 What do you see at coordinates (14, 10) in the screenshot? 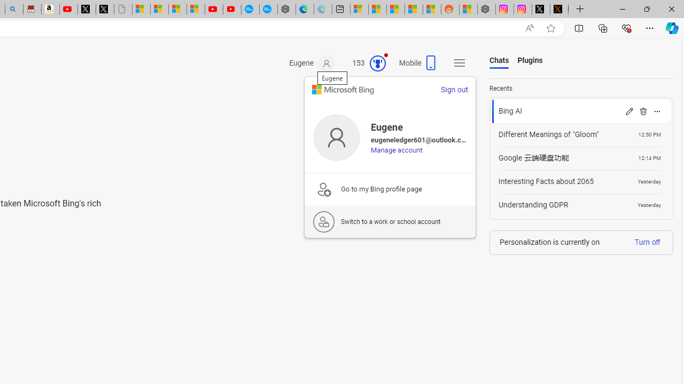
I see `Amazon Echo Dot PNG - Search Images` at bounding box center [14, 10].